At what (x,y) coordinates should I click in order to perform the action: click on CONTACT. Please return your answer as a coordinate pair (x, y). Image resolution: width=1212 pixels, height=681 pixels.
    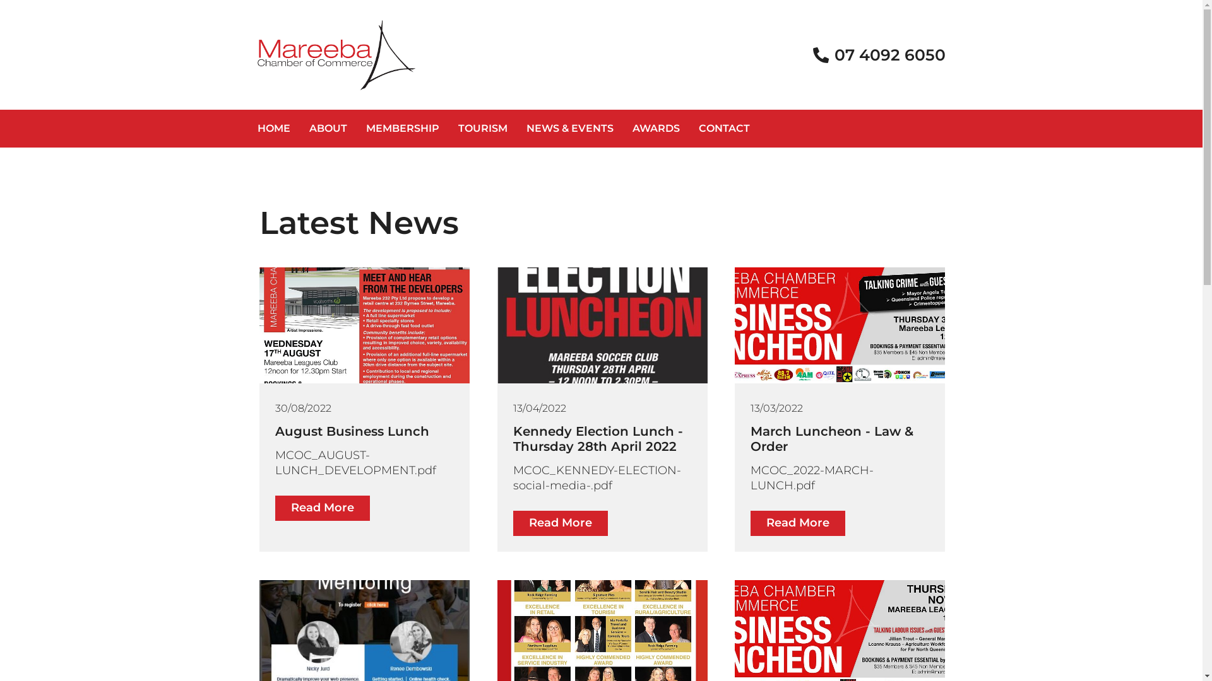
    Looking at the image, I should click on (725, 129).